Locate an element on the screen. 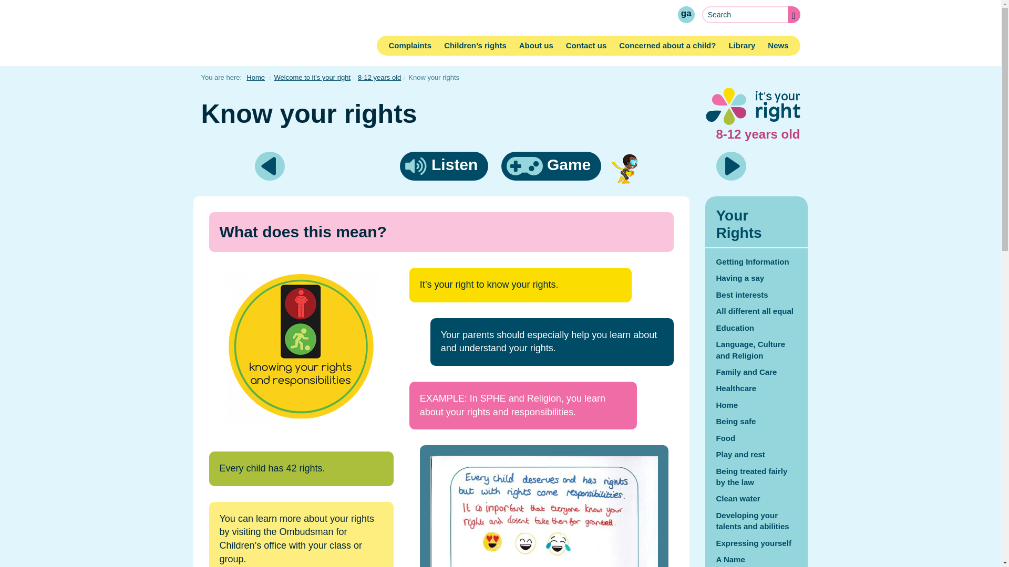 The image size is (1009, 567). Being safe is located at coordinates (757, 421).